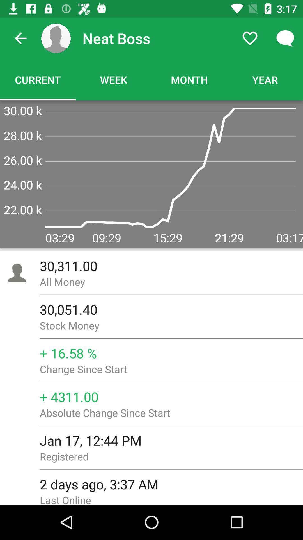  What do you see at coordinates (56, 38) in the screenshot?
I see `show profile picture` at bounding box center [56, 38].